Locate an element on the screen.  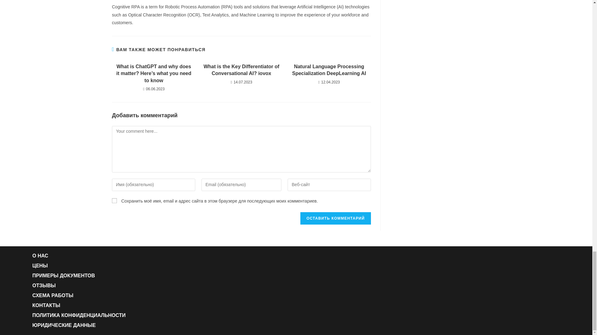
yes is located at coordinates (114, 200).